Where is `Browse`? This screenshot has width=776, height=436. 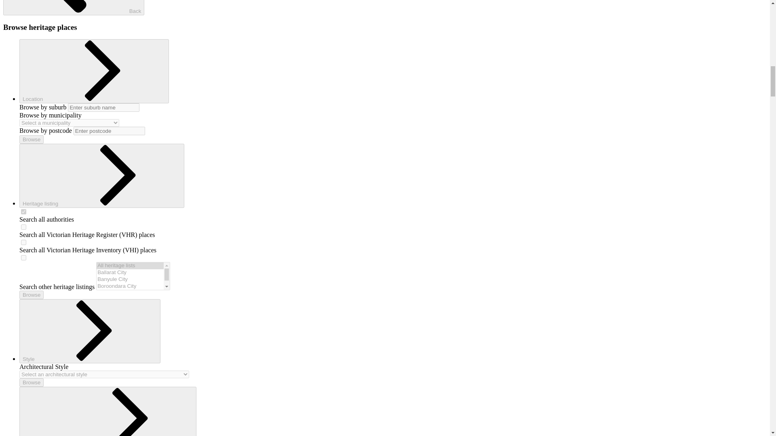
Browse is located at coordinates (32, 382).